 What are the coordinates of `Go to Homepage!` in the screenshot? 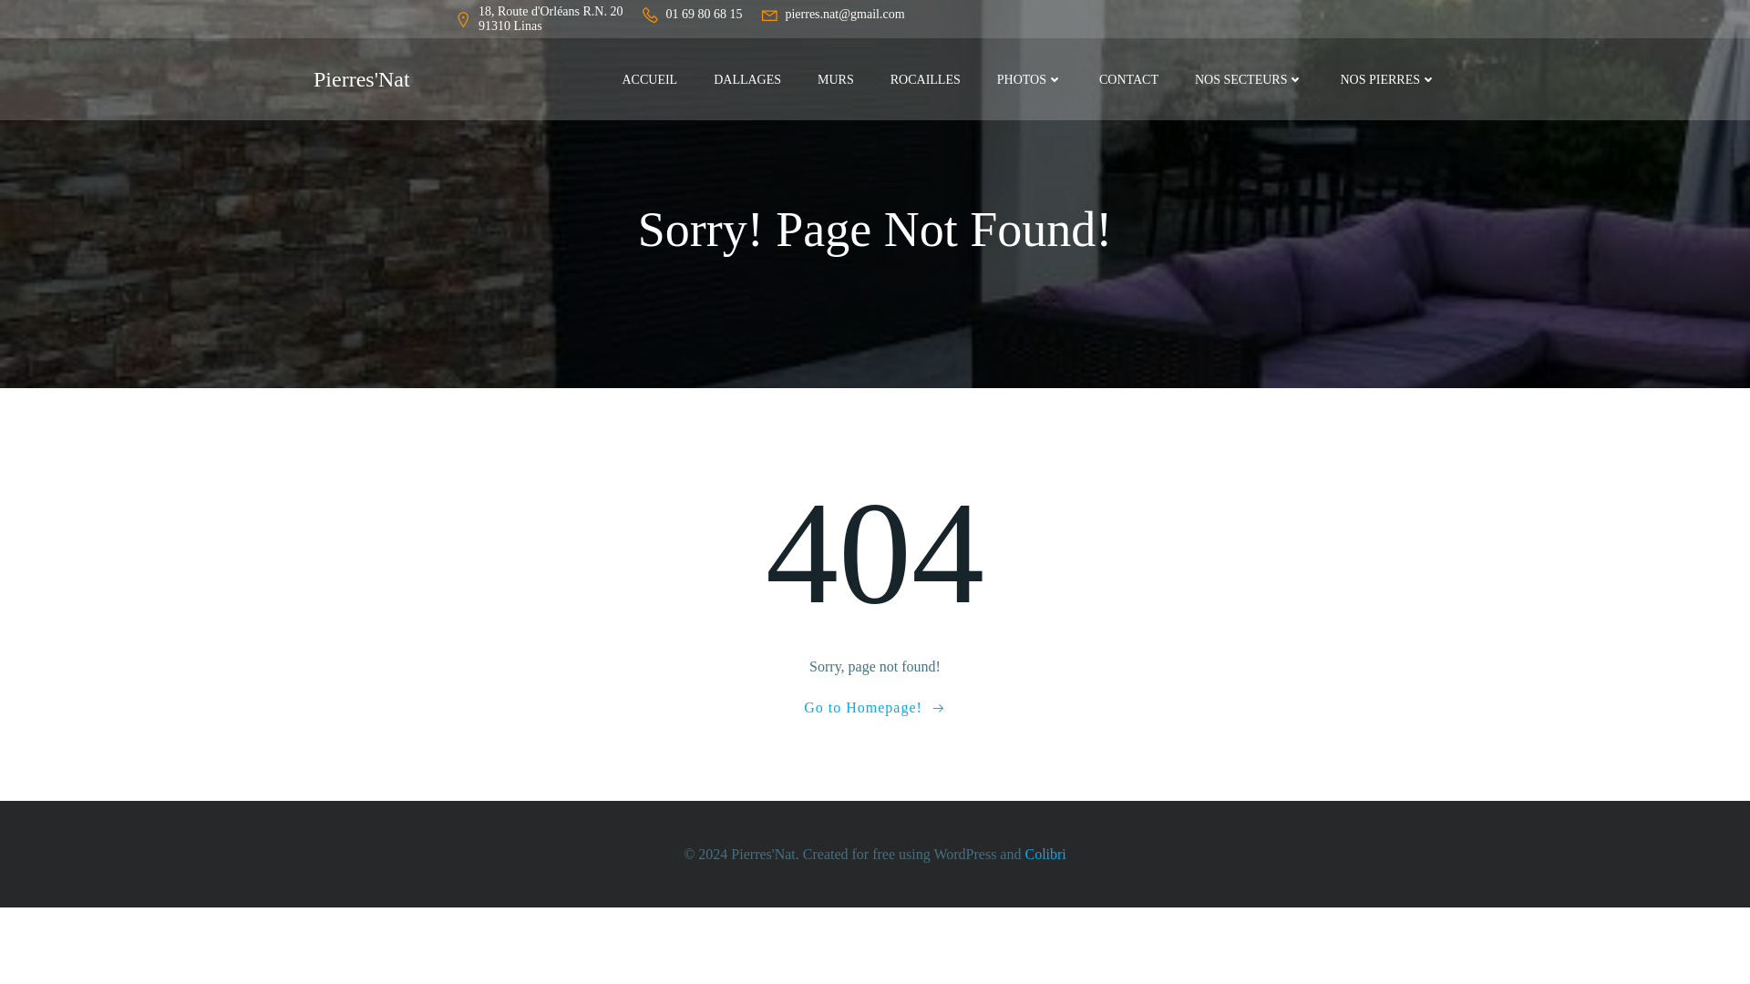 It's located at (875, 707).